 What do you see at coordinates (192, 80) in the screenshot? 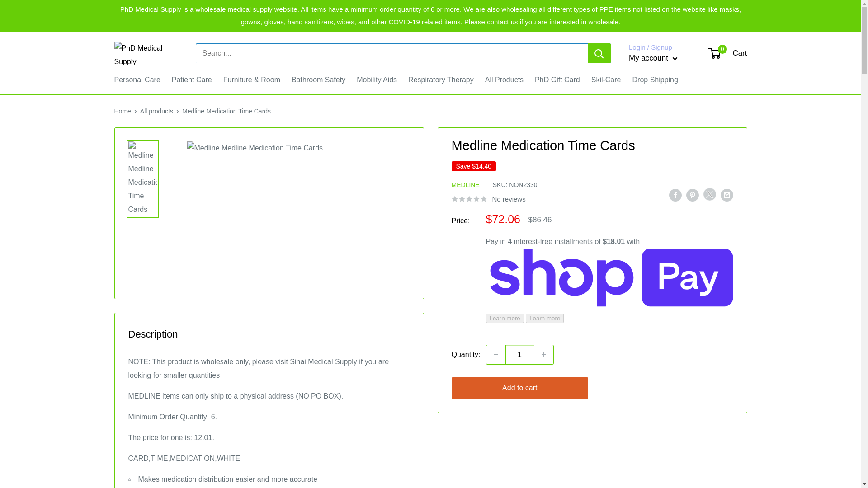
I see `Respiratory Therapy` at bounding box center [192, 80].